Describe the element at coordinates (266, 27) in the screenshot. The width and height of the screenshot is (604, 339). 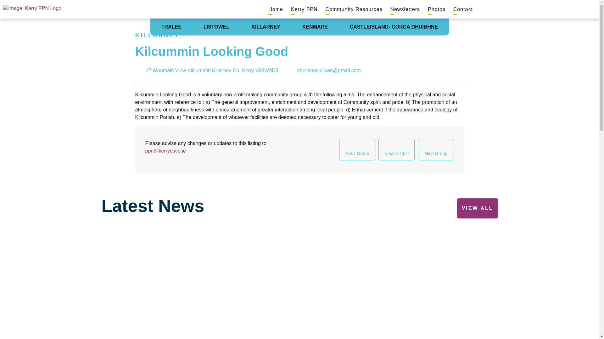
I see `KILLARNEY` at that location.